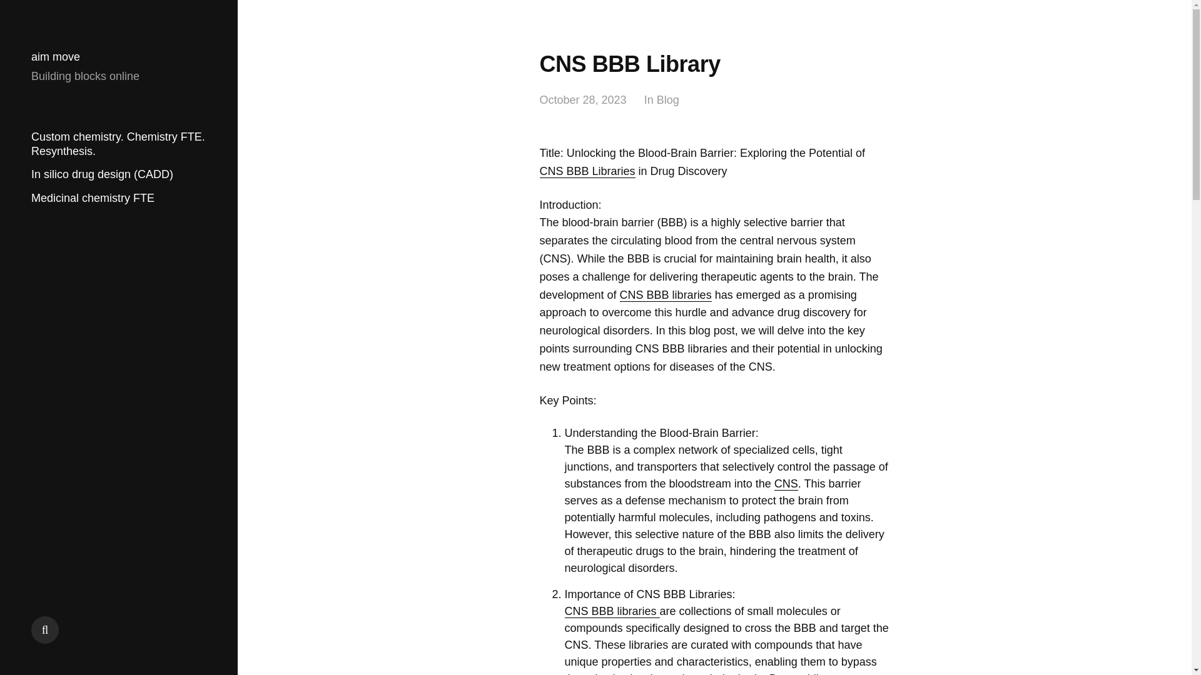  Describe the element at coordinates (55, 57) in the screenshot. I see `aim move` at that location.